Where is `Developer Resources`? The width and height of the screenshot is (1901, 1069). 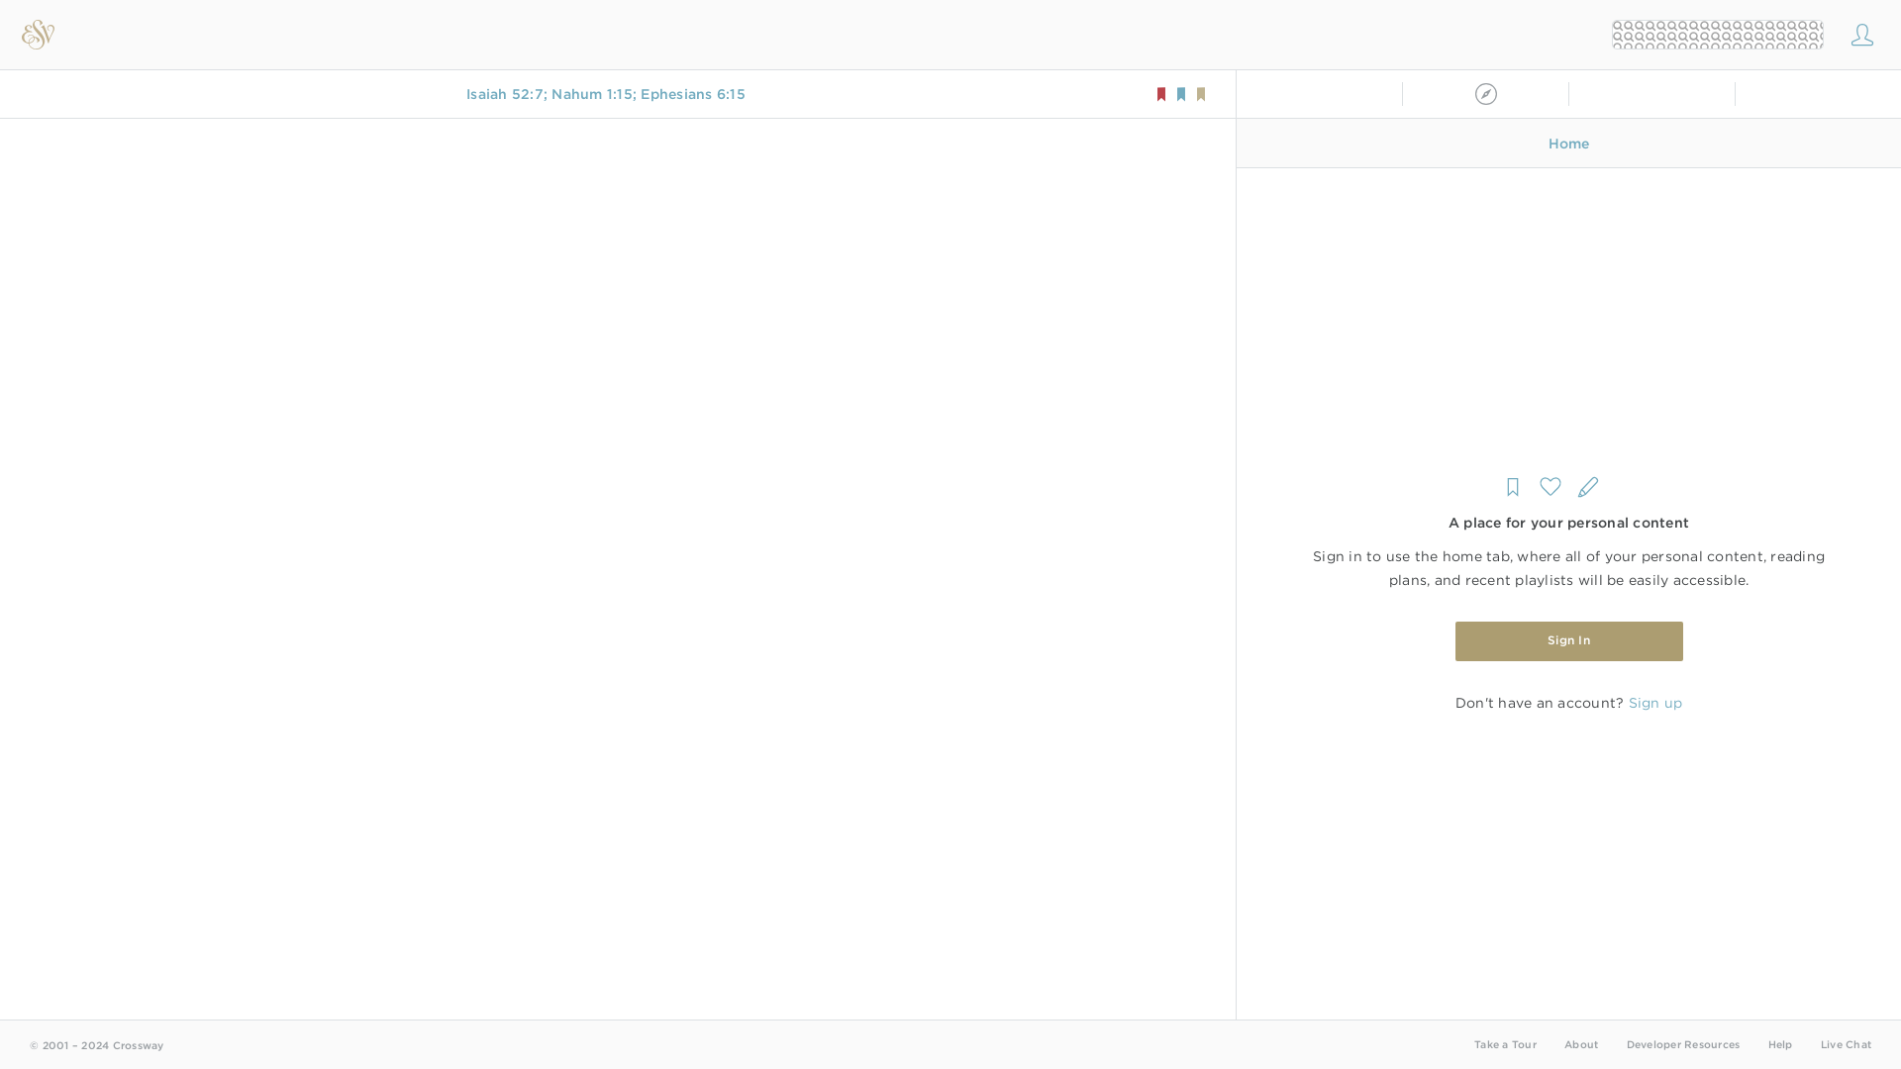 Developer Resources is located at coordinates (1681, 1043).